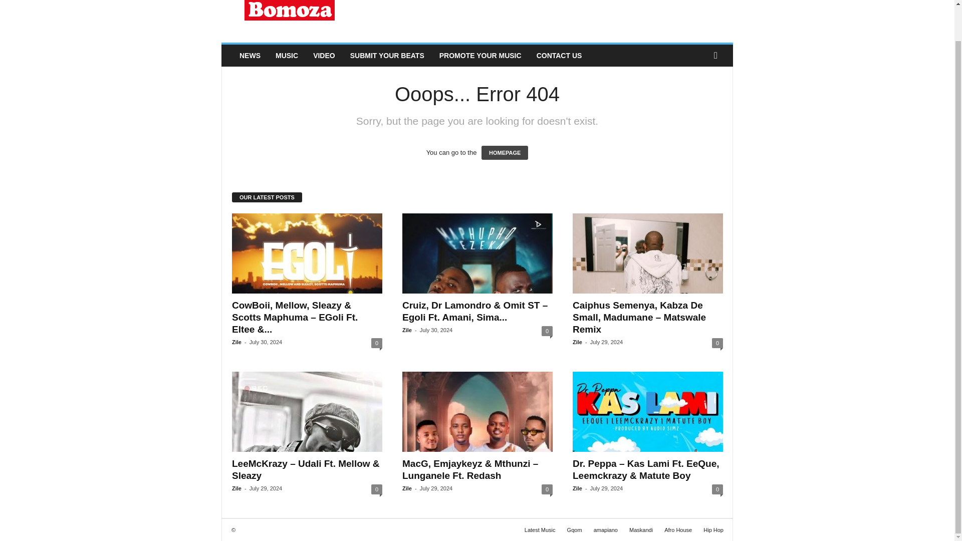 The image size is (962, 541). Describe the element at coordinates (717, 343) in the screenshot. I see `0` at that location.